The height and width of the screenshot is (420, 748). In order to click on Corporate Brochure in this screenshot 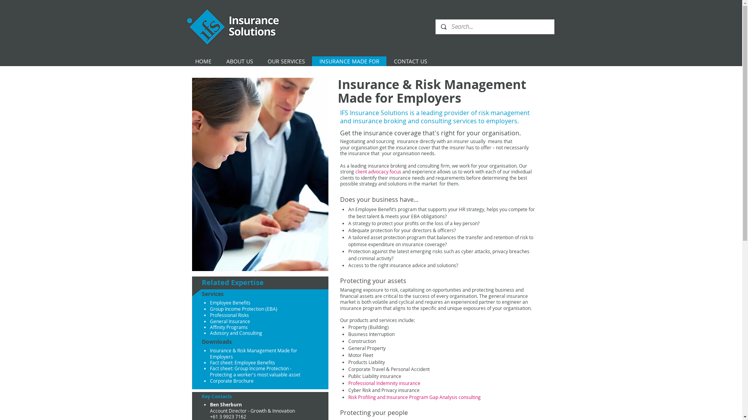, I will do `click(232, 381)`.